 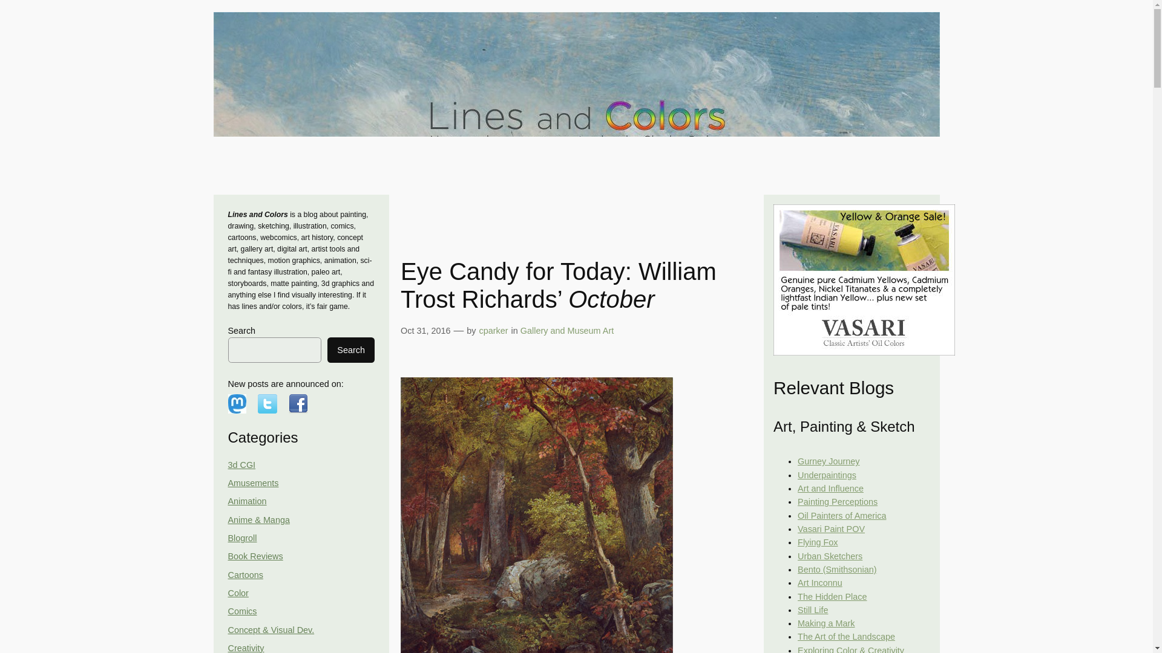 What do you see at coordinates (242, 611) in the screenshot?
I see `Comics` at bounding box center [242, 611].